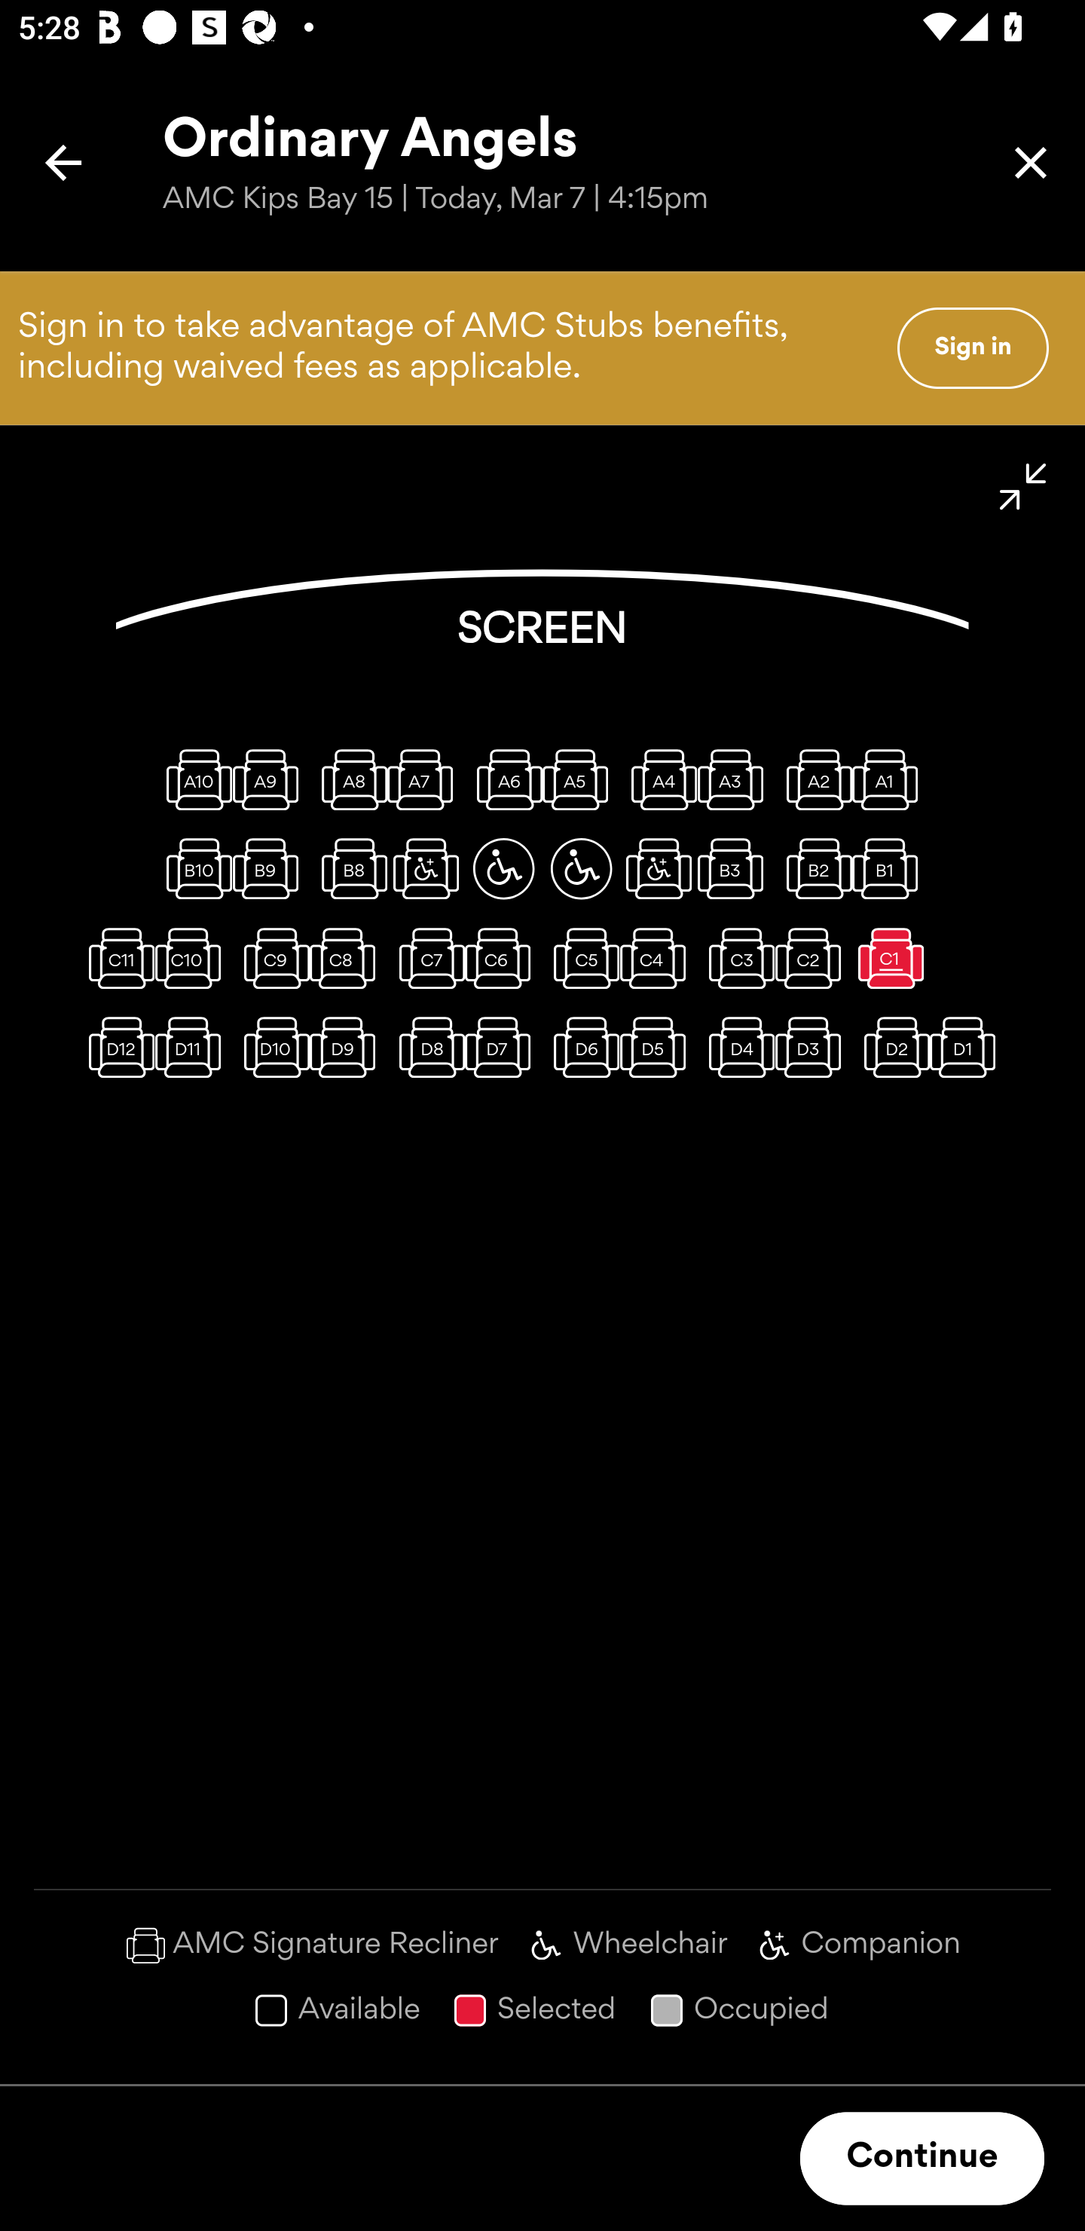  I want to click on D4, Regular seat, available, so click(736, 1048).